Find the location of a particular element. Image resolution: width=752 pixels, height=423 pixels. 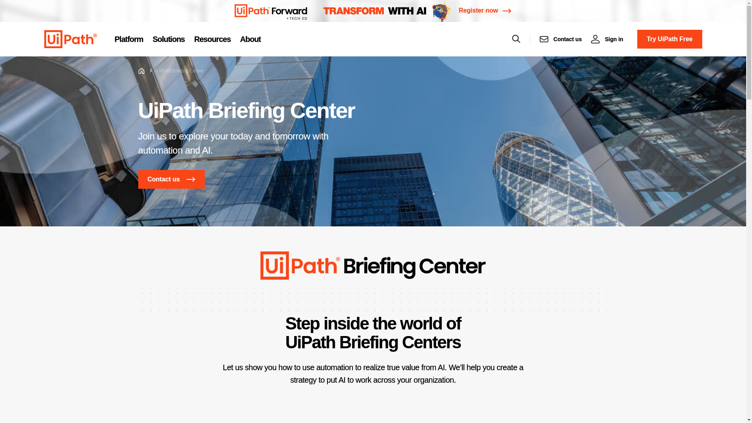

Platform is located at coordinates (128, 39).